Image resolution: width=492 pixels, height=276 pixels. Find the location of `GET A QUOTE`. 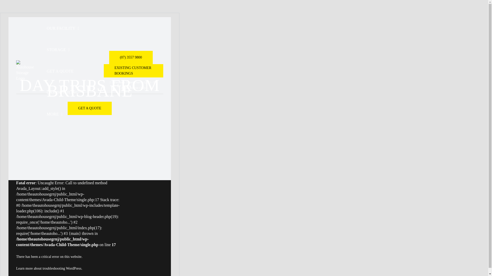

GET A QUOTE is located at coordinates (60, 71).